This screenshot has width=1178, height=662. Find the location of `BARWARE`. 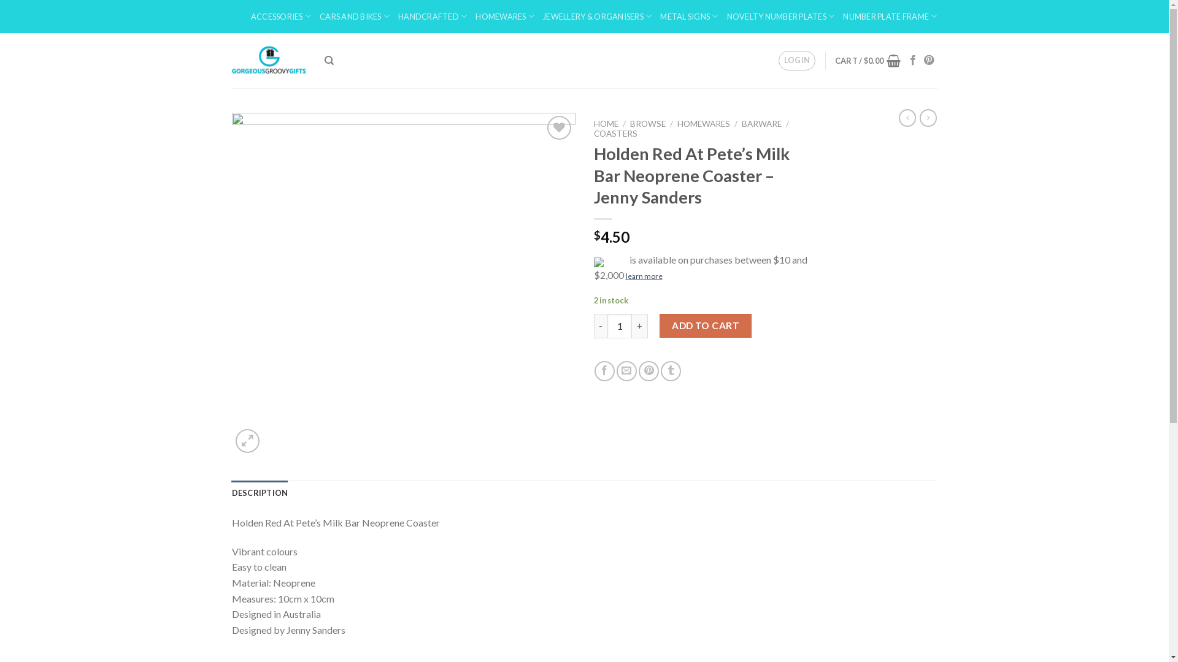

BARWARE is located at coordinates (762, 124).